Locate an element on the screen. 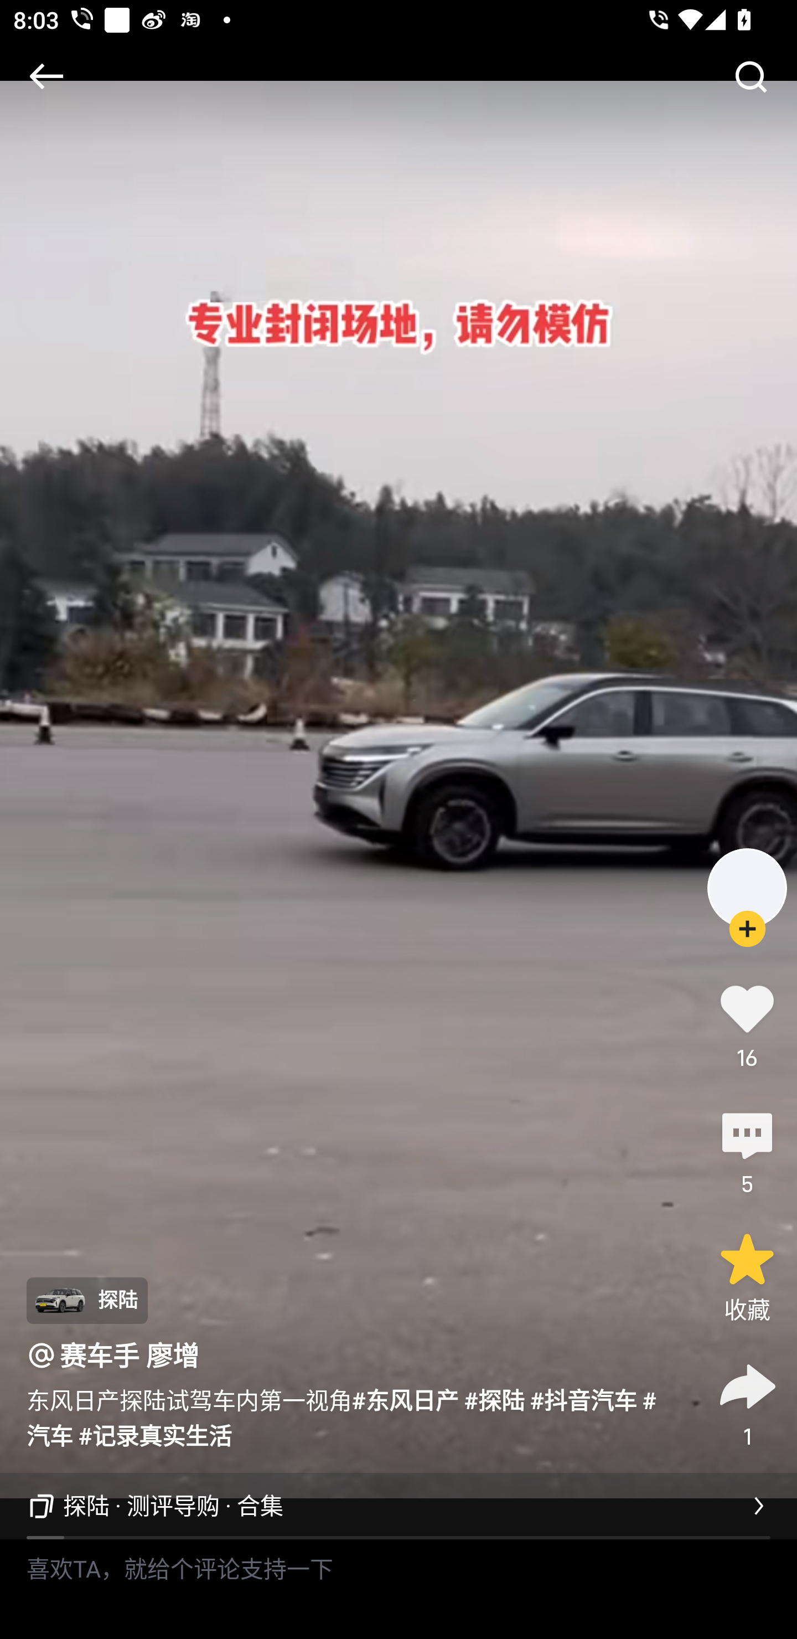  5 is located at coordinates (747, 1151).